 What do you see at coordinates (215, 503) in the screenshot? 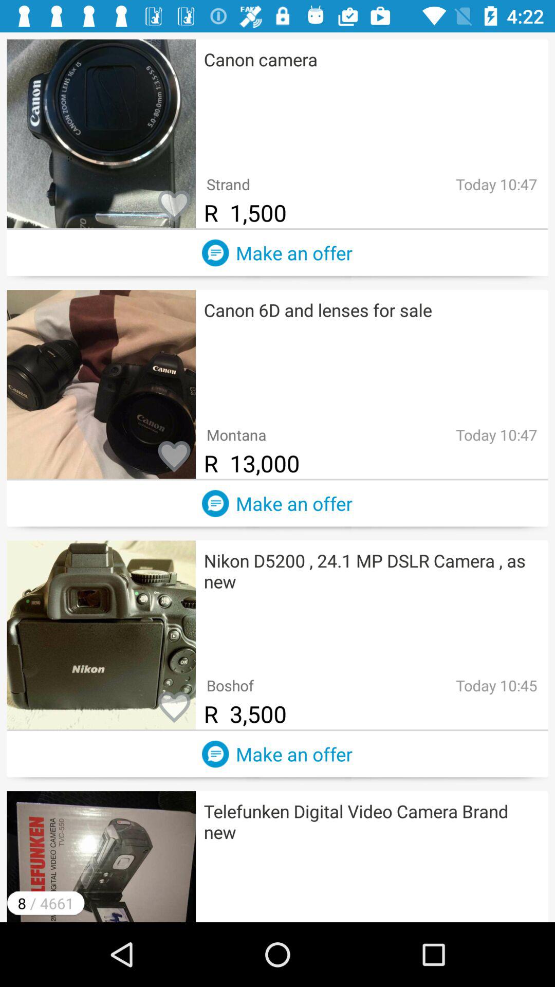
I see `go to make an offer` at bounding box center [215, 503].